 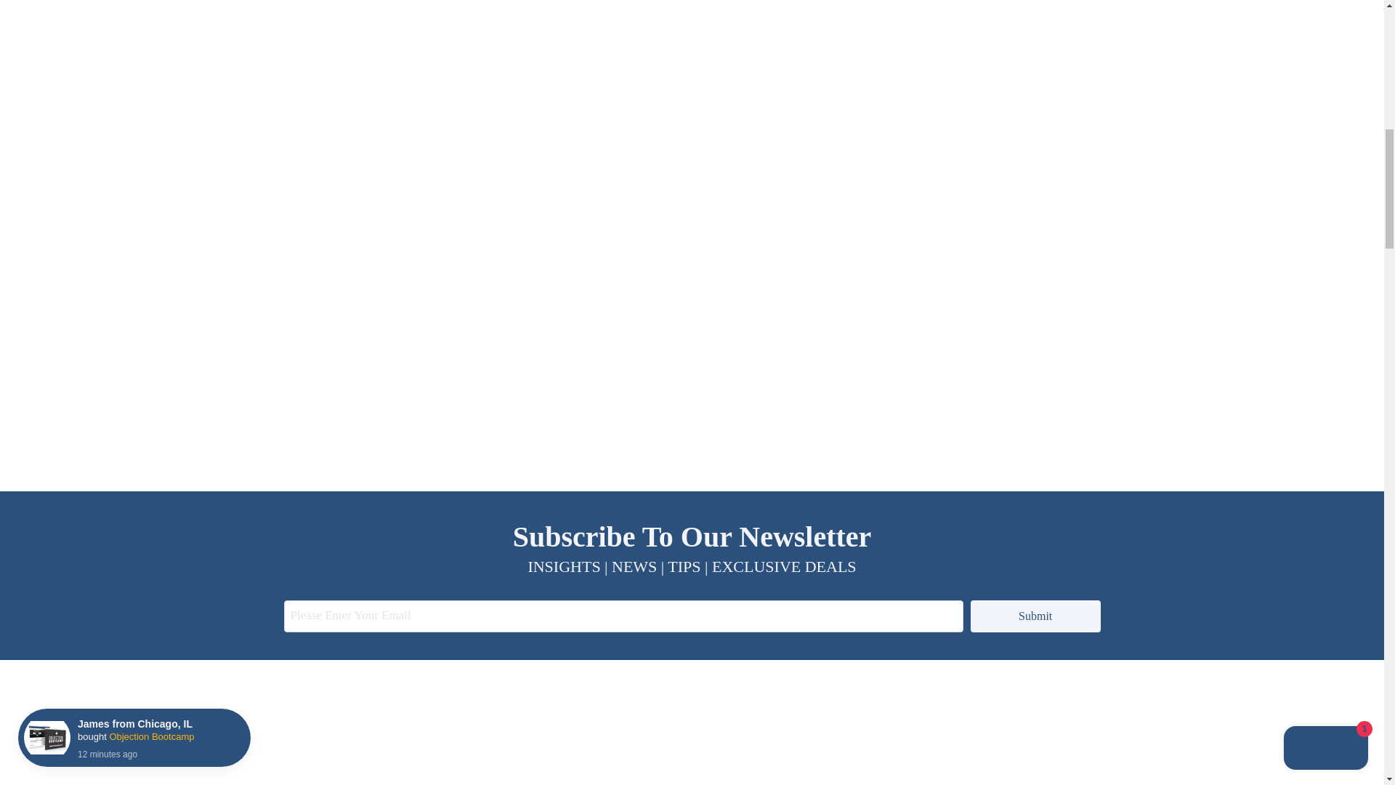 I want to click on Submit, so click(x=1035, y=616).